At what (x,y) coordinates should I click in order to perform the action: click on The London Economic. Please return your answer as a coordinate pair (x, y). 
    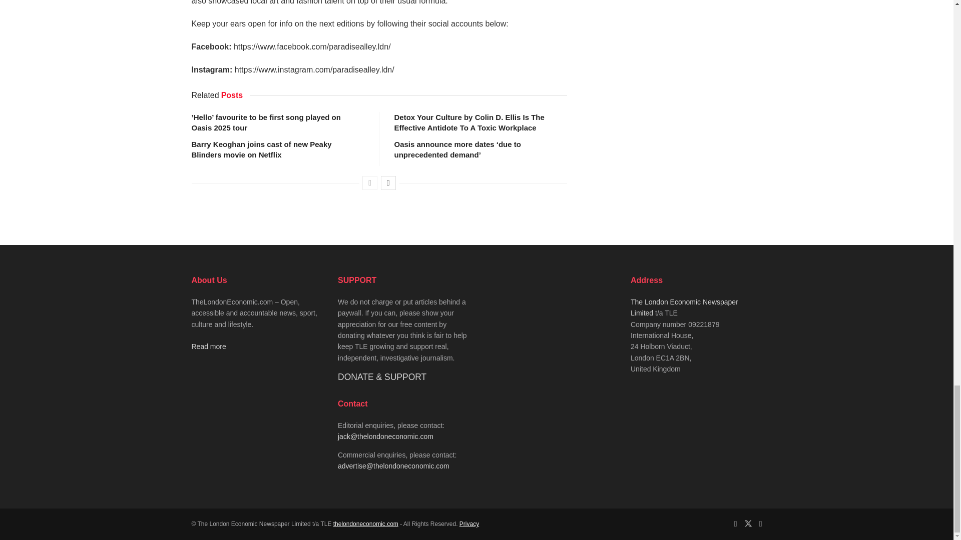
    Looking at the image, I should click on (366, 524).